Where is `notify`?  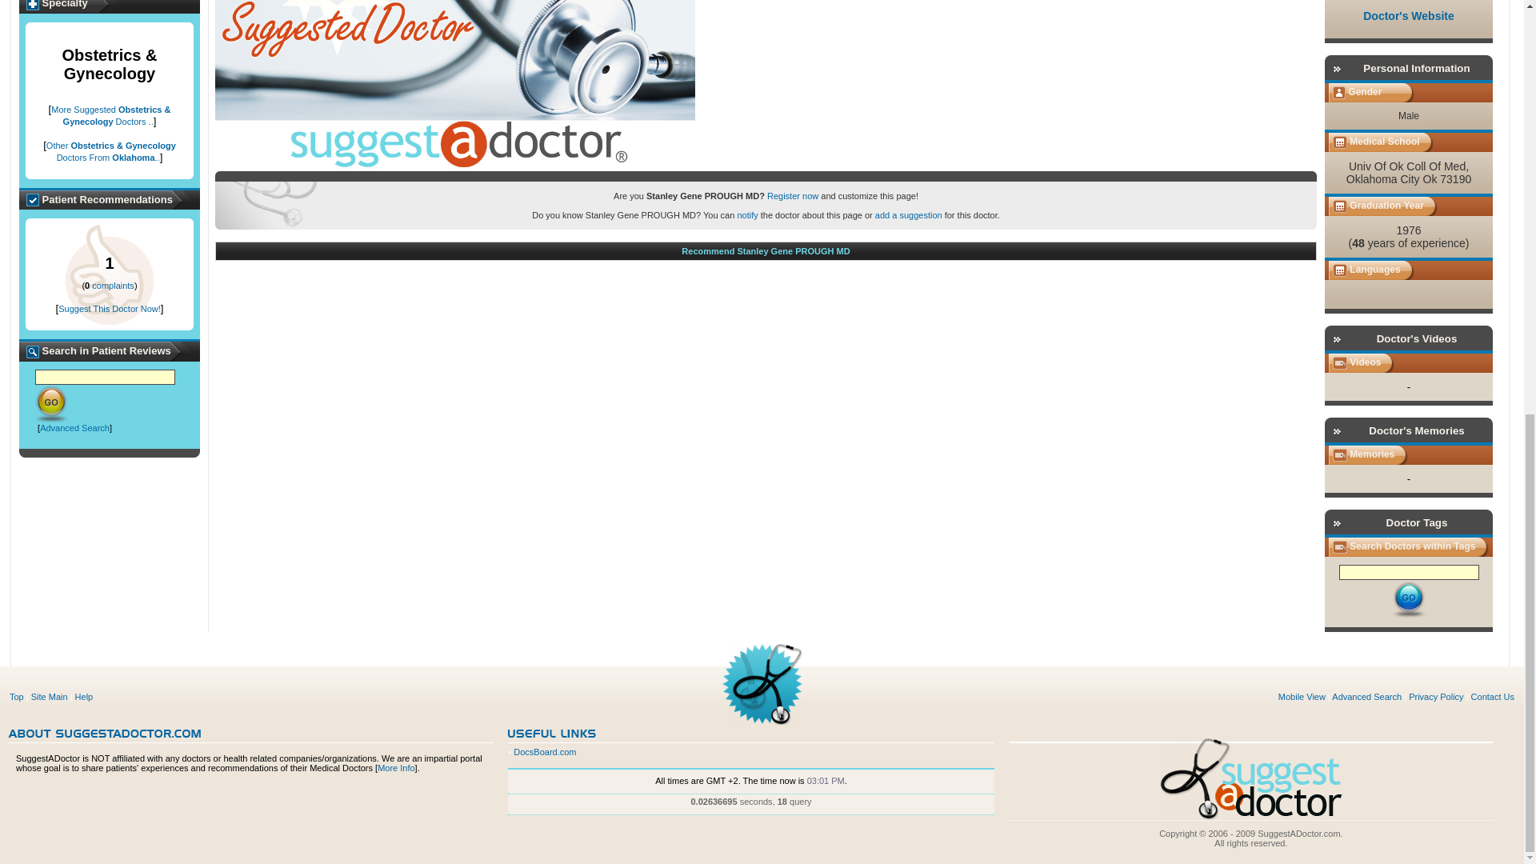
notify is located at coordinates (747, 215).